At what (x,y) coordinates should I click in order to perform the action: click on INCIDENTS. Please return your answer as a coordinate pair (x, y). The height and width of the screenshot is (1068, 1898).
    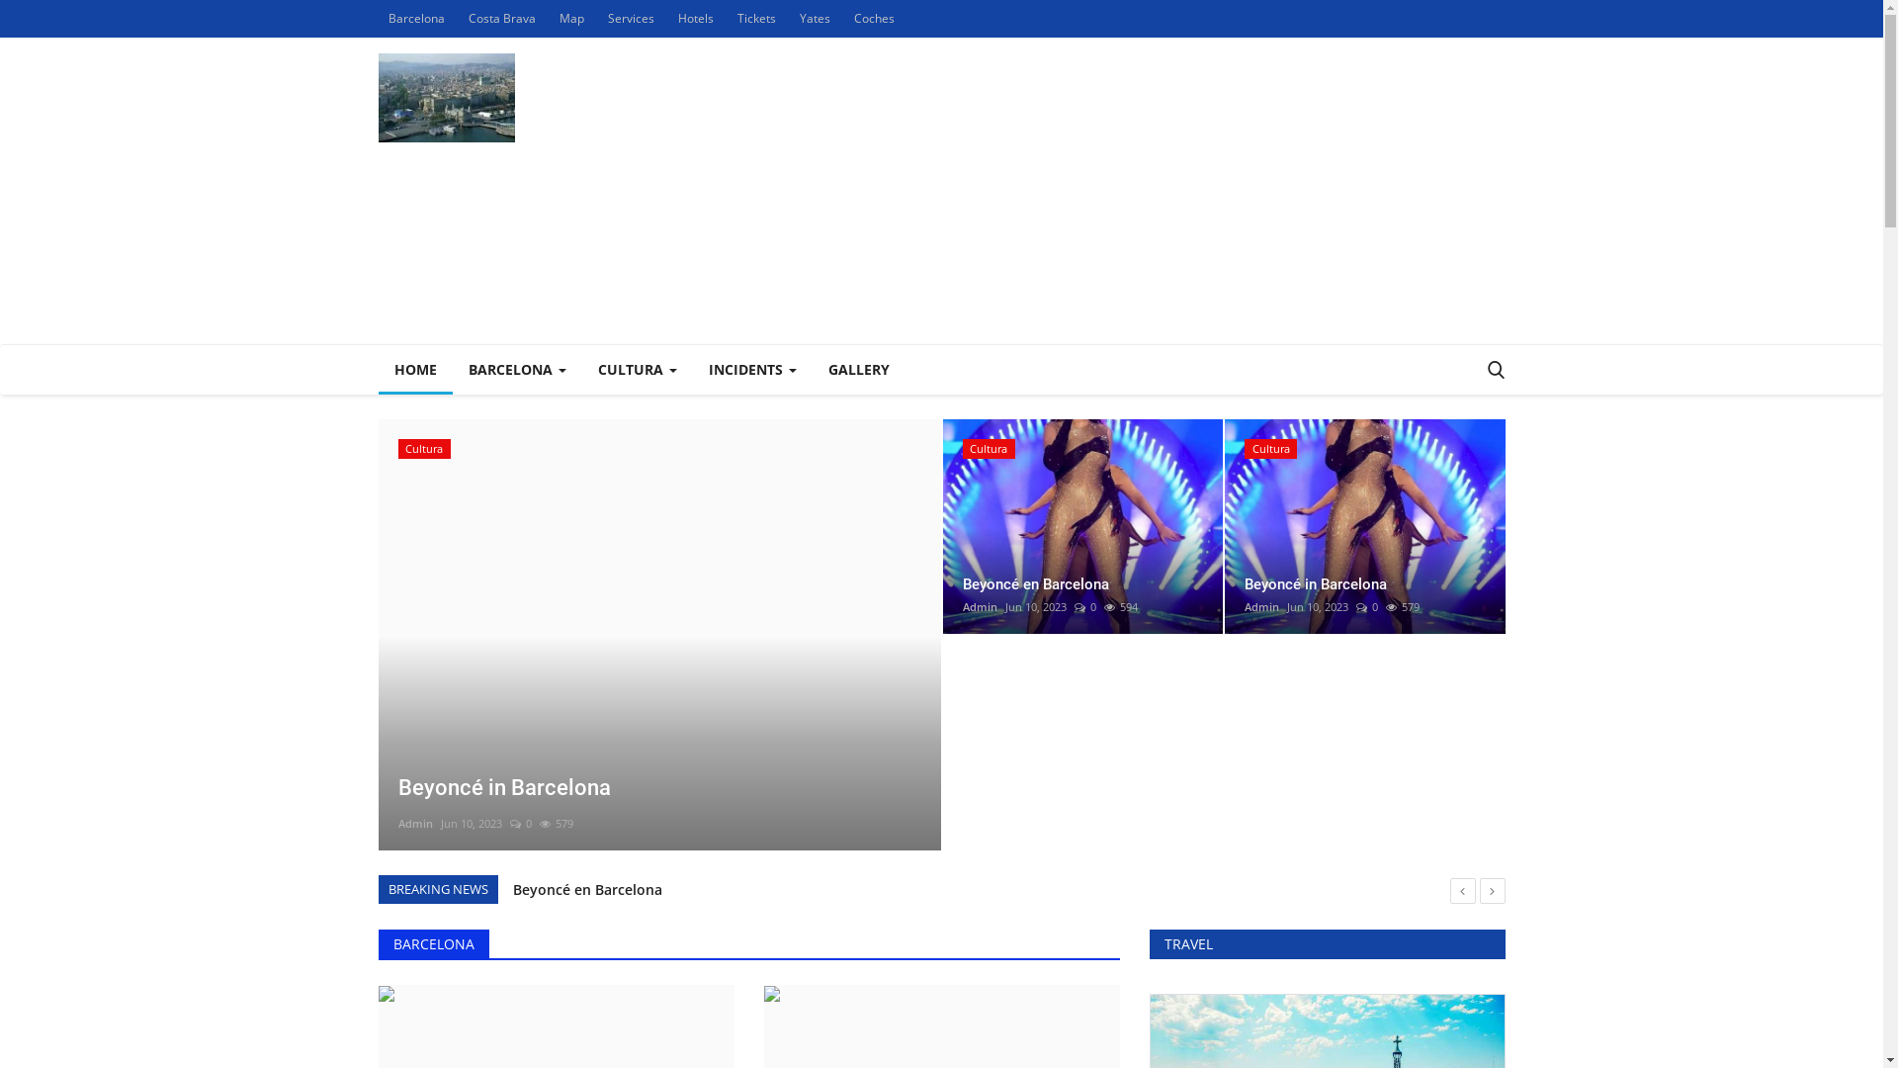
    Looking at the image, I should click on (751, 370).